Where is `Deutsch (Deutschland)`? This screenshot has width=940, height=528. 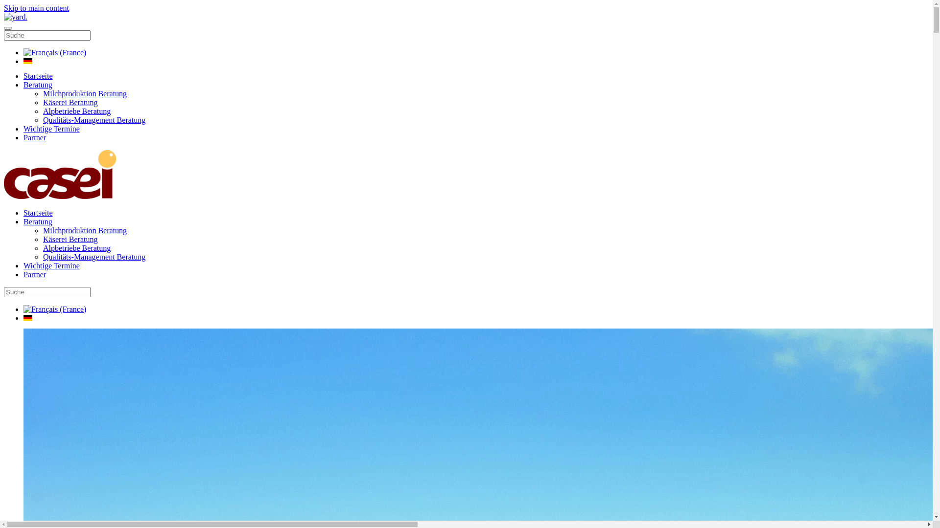
Deutsch (Deutschland) is located at coordinates (28, 61).